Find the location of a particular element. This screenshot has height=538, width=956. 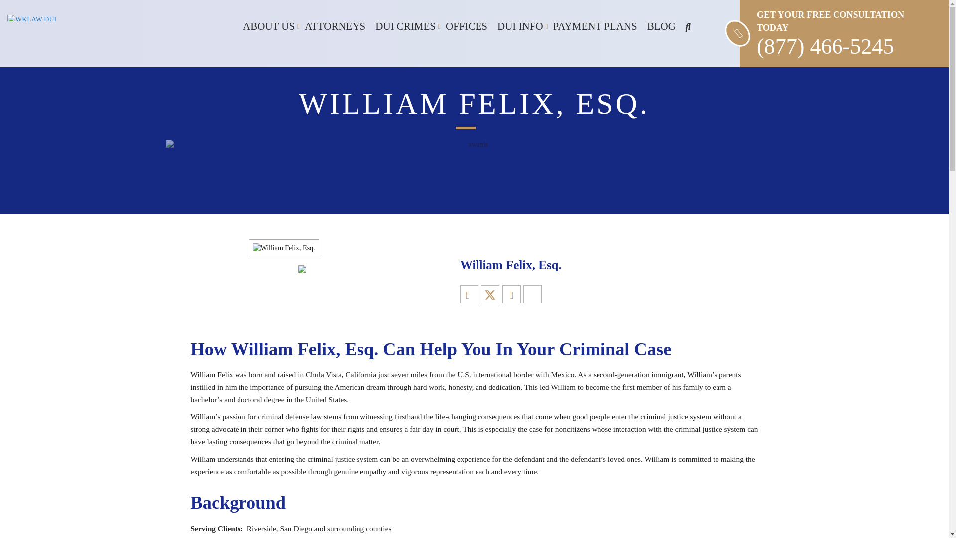

ABOUT US is located at coordinates (269, 26).